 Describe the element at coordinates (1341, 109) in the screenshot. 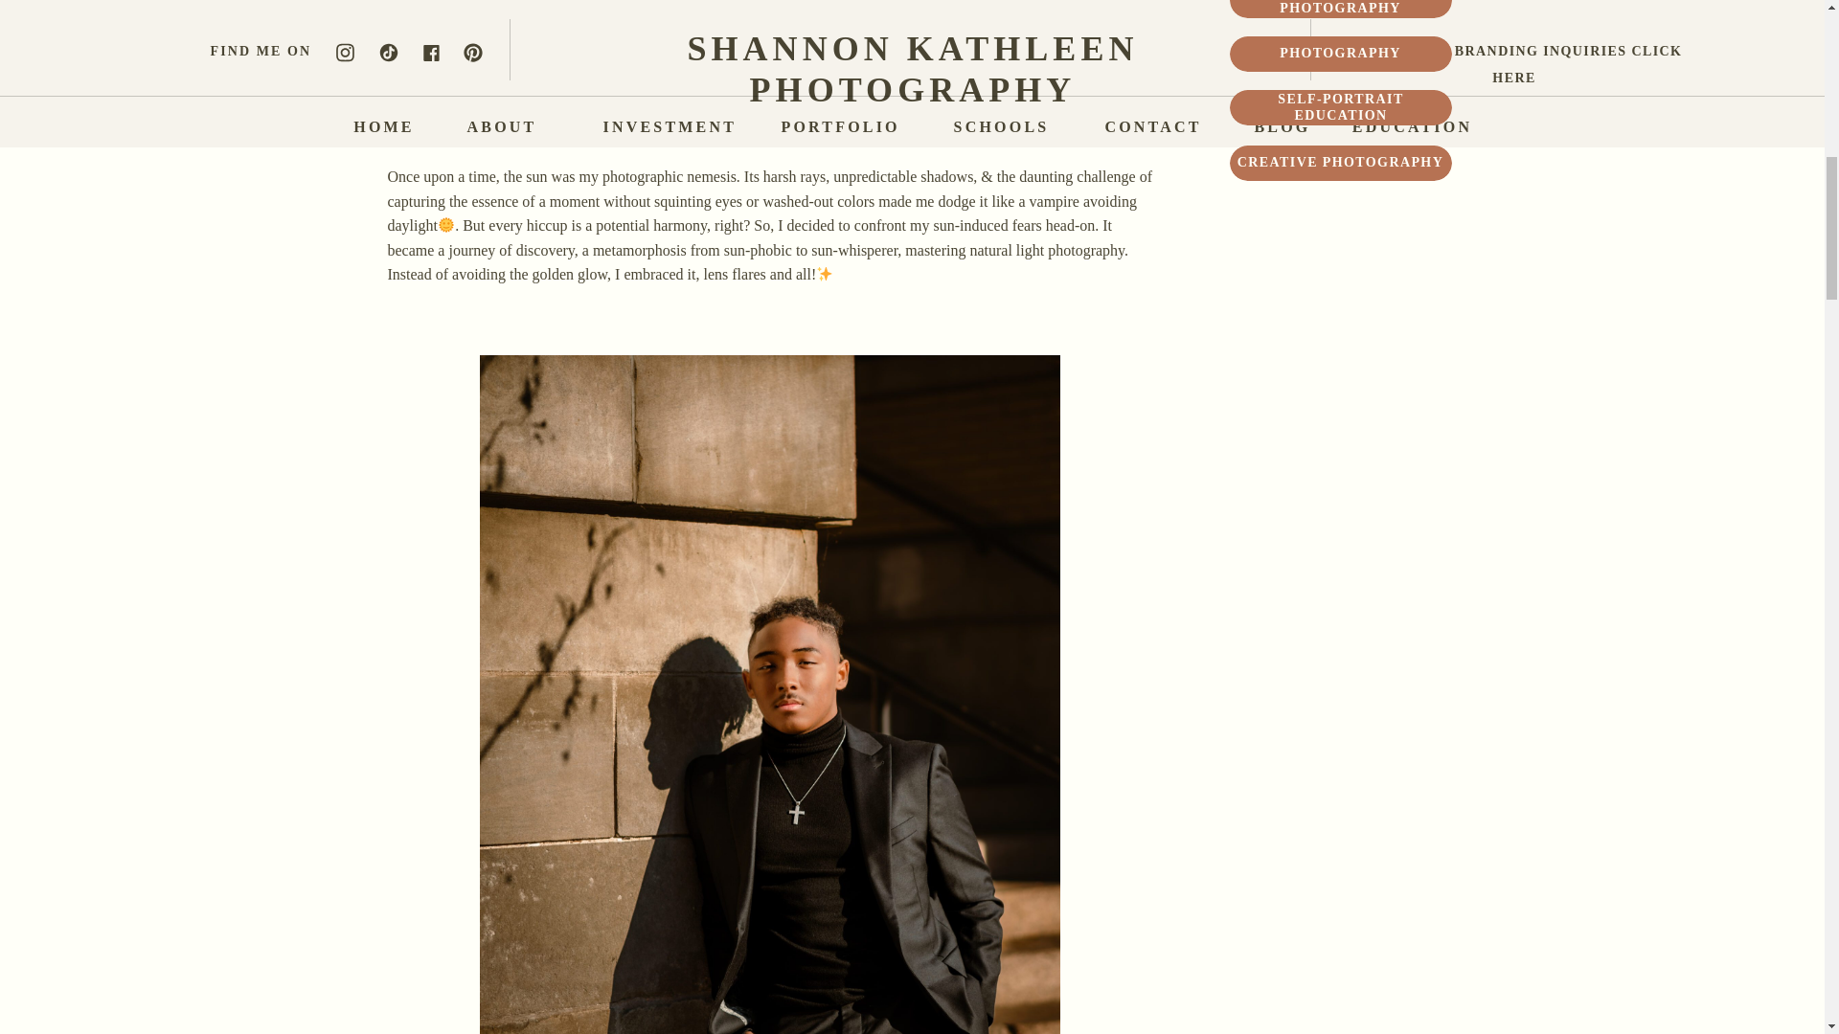

I see `SELF-PORTRAIT EDUCATION` at that location.